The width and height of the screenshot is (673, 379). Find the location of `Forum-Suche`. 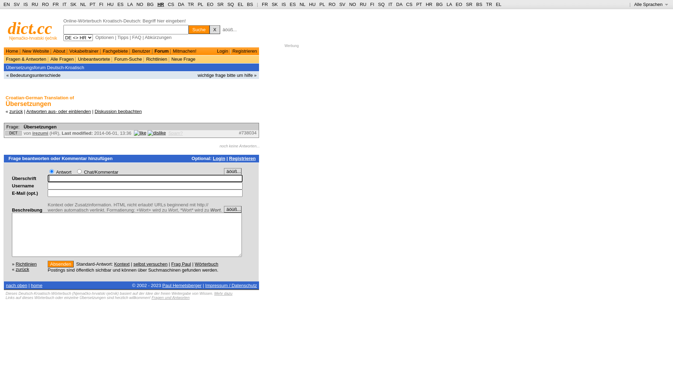

Forum-Suche is located at coordinates (128, 59).